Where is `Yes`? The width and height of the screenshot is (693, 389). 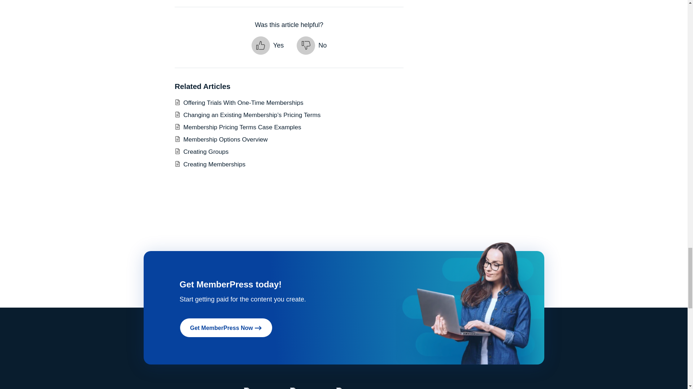 Yes is located at coordinates (267, 45).